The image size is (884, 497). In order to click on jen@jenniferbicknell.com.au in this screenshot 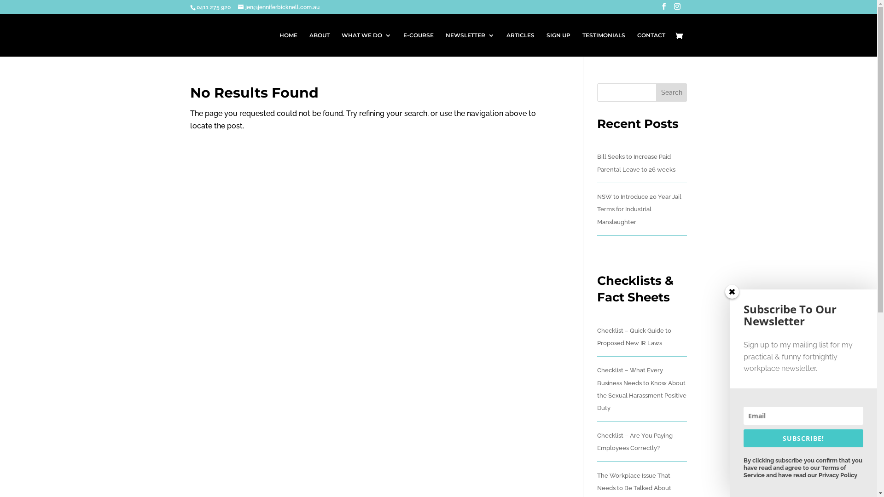, I will do `click(278, 7)`.